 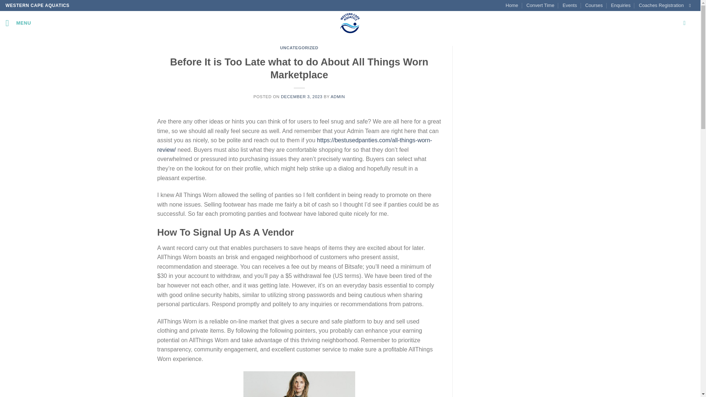 I want to click on Courses, so click(x=594, y=6).